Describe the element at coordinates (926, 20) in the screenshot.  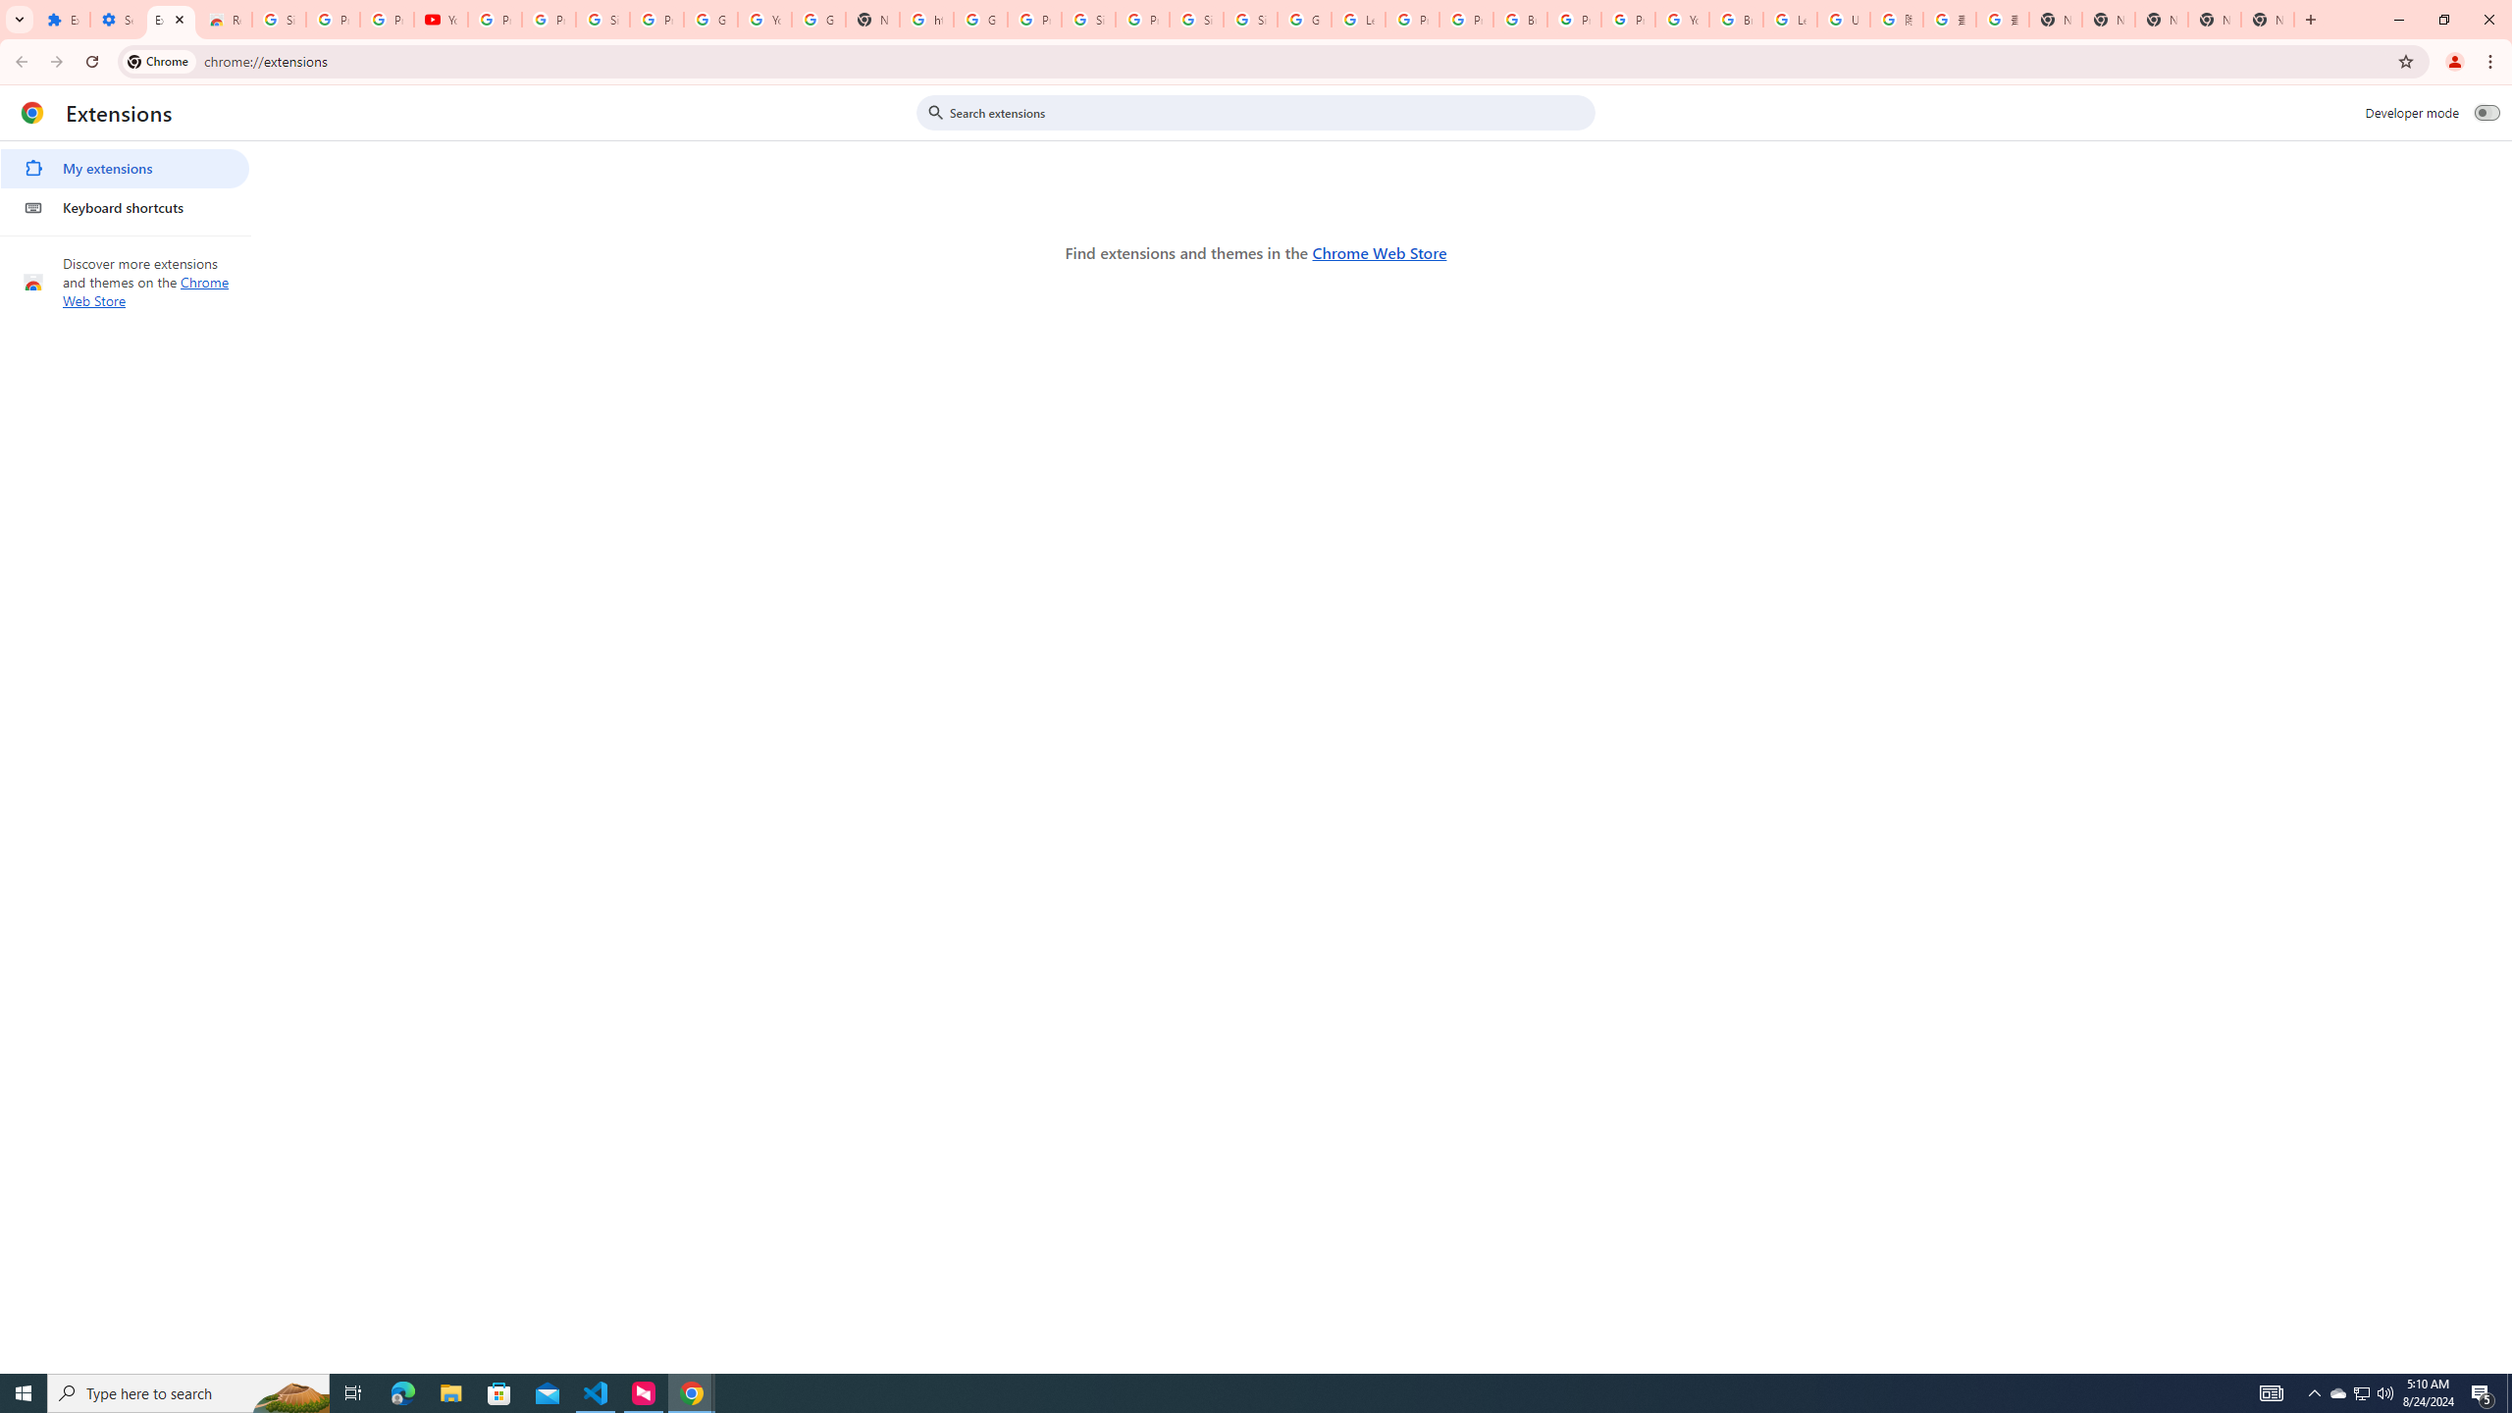
I see `https://scholar.google.com/` at that location.